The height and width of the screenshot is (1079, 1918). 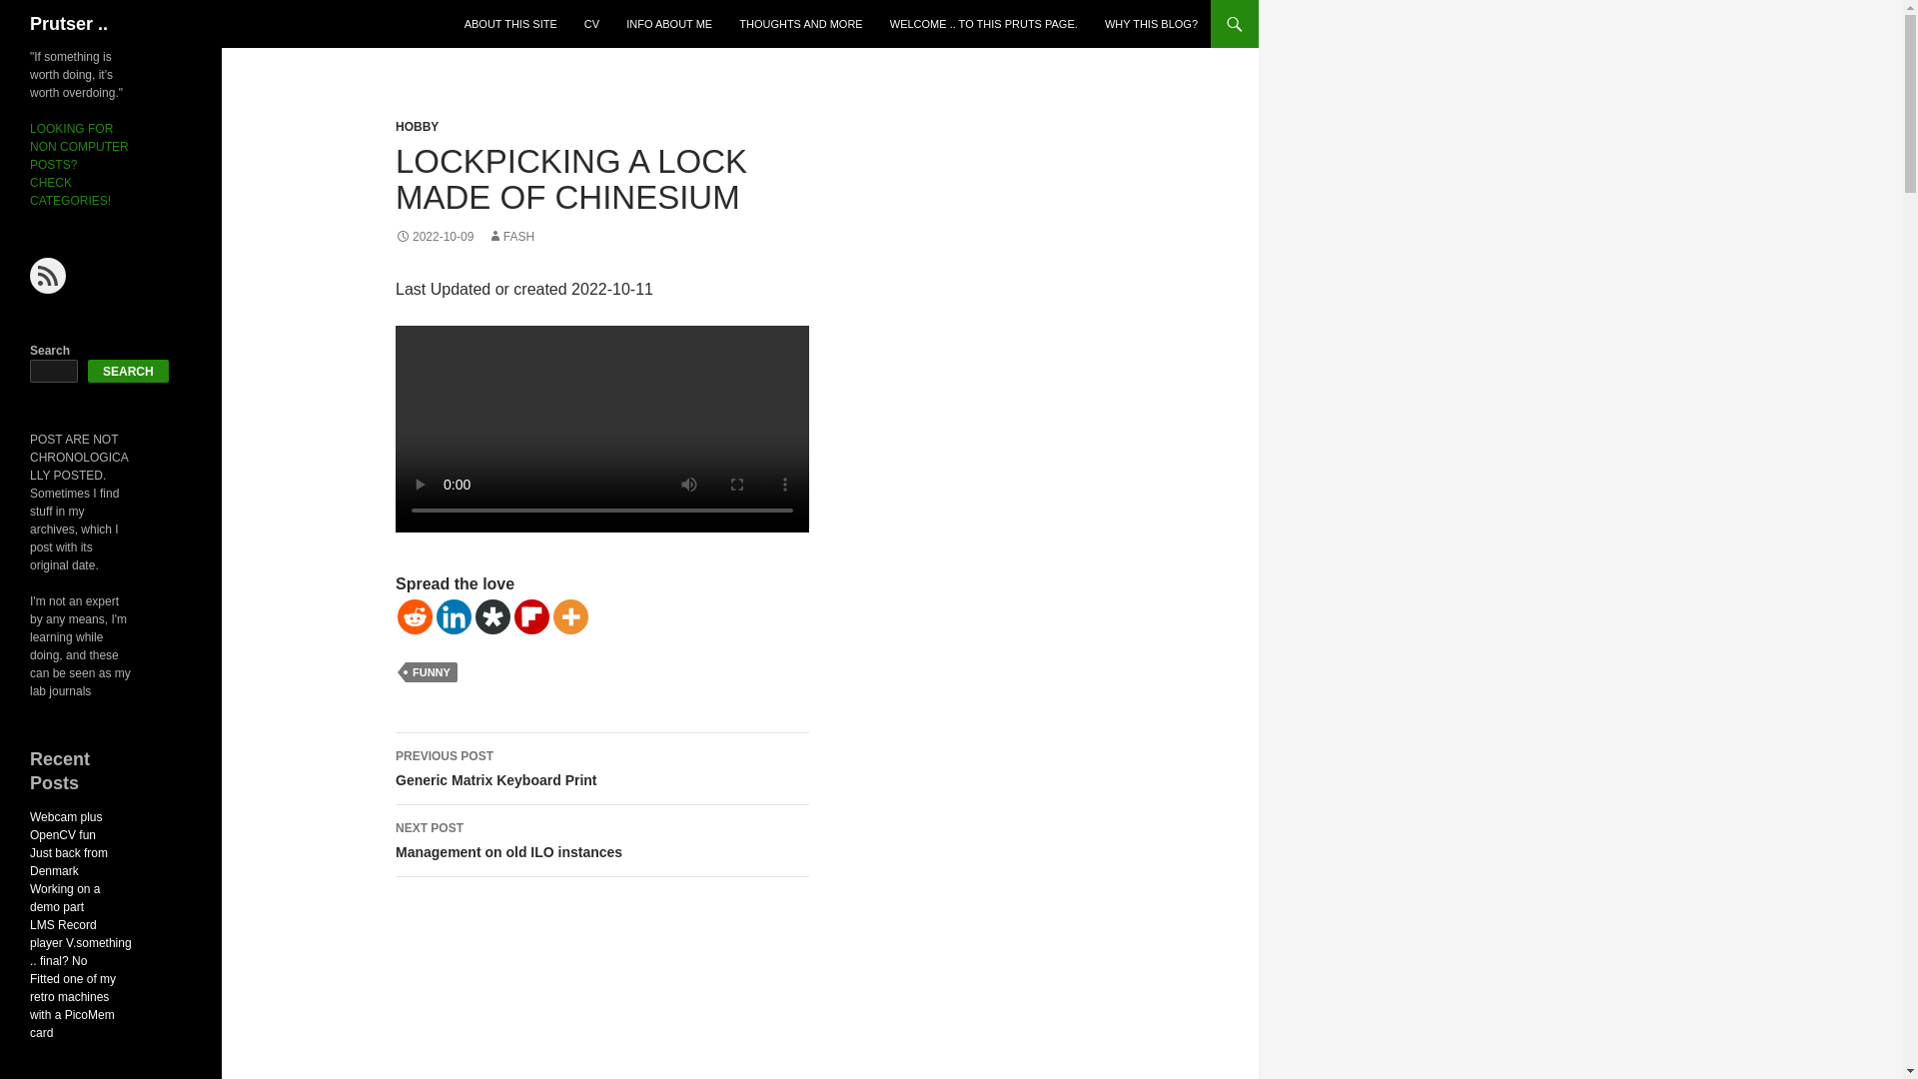 What do you see at coordinates (571, 617) in the screenshot?
I see `More` at bounding box center [571, 617].